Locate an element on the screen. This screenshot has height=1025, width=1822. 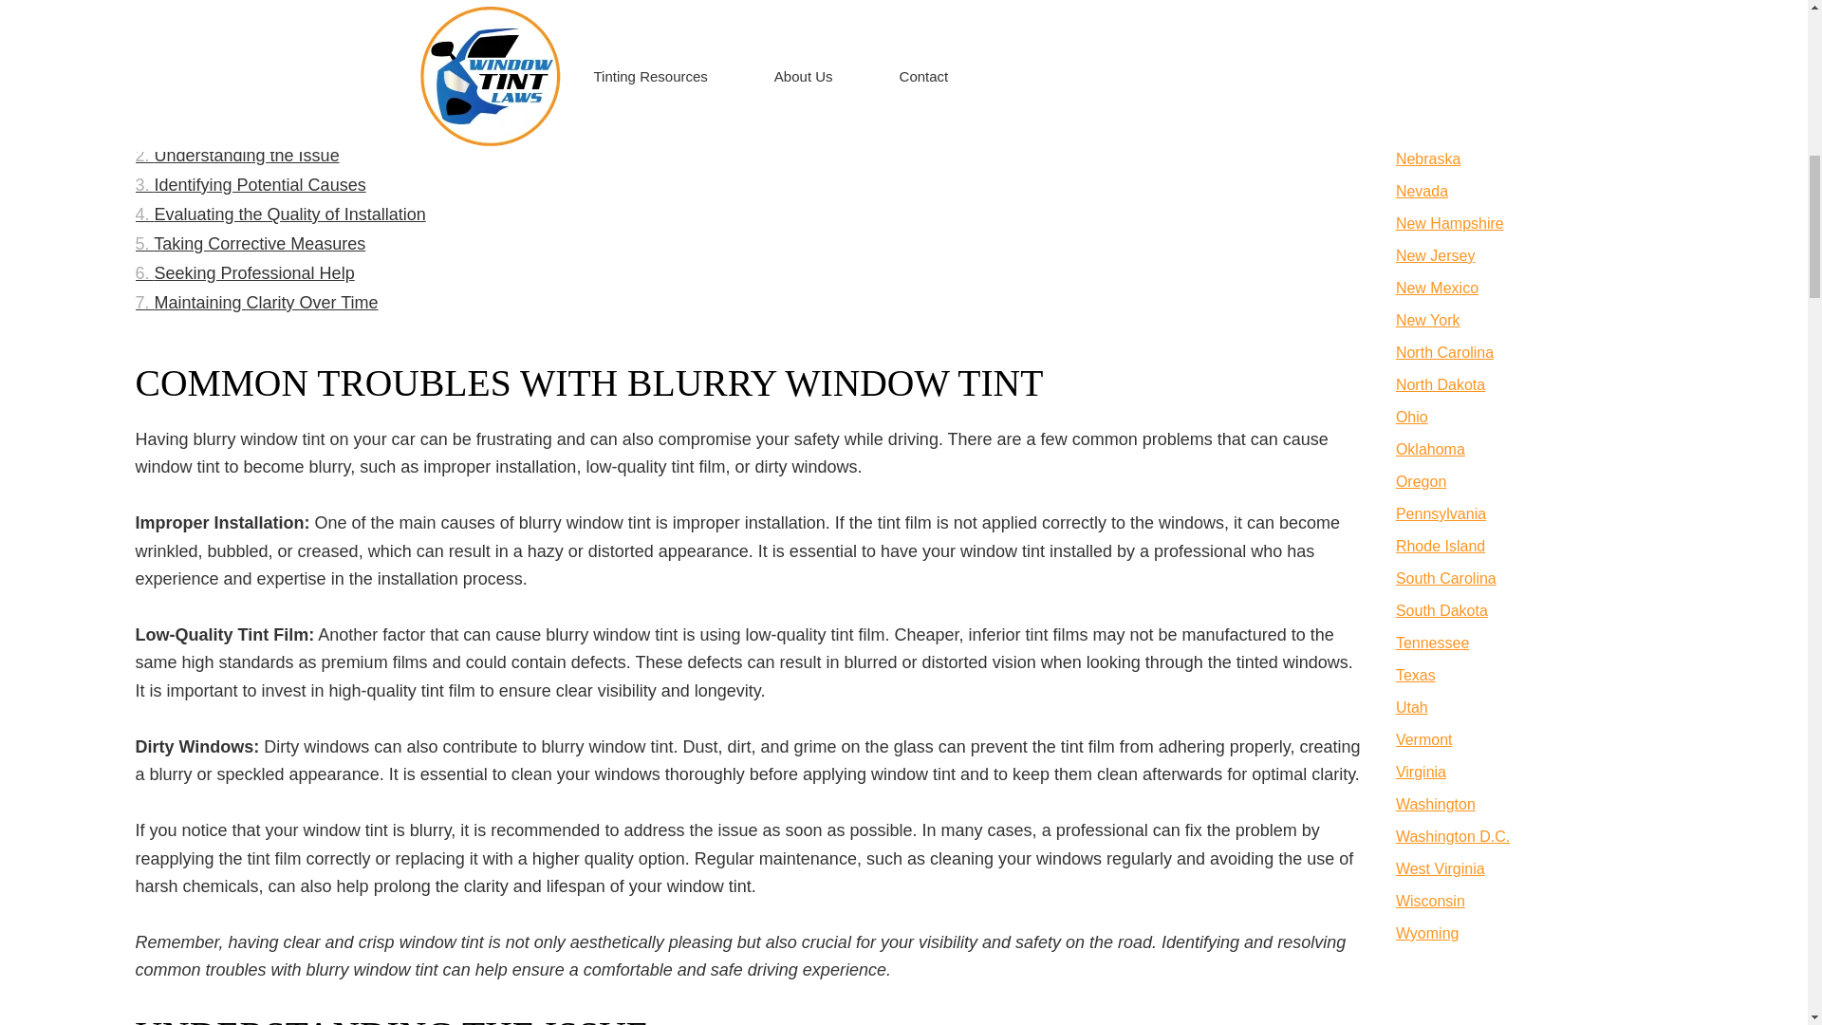
Maintaining Clarity Over Time is located at coordinates (256, 303).